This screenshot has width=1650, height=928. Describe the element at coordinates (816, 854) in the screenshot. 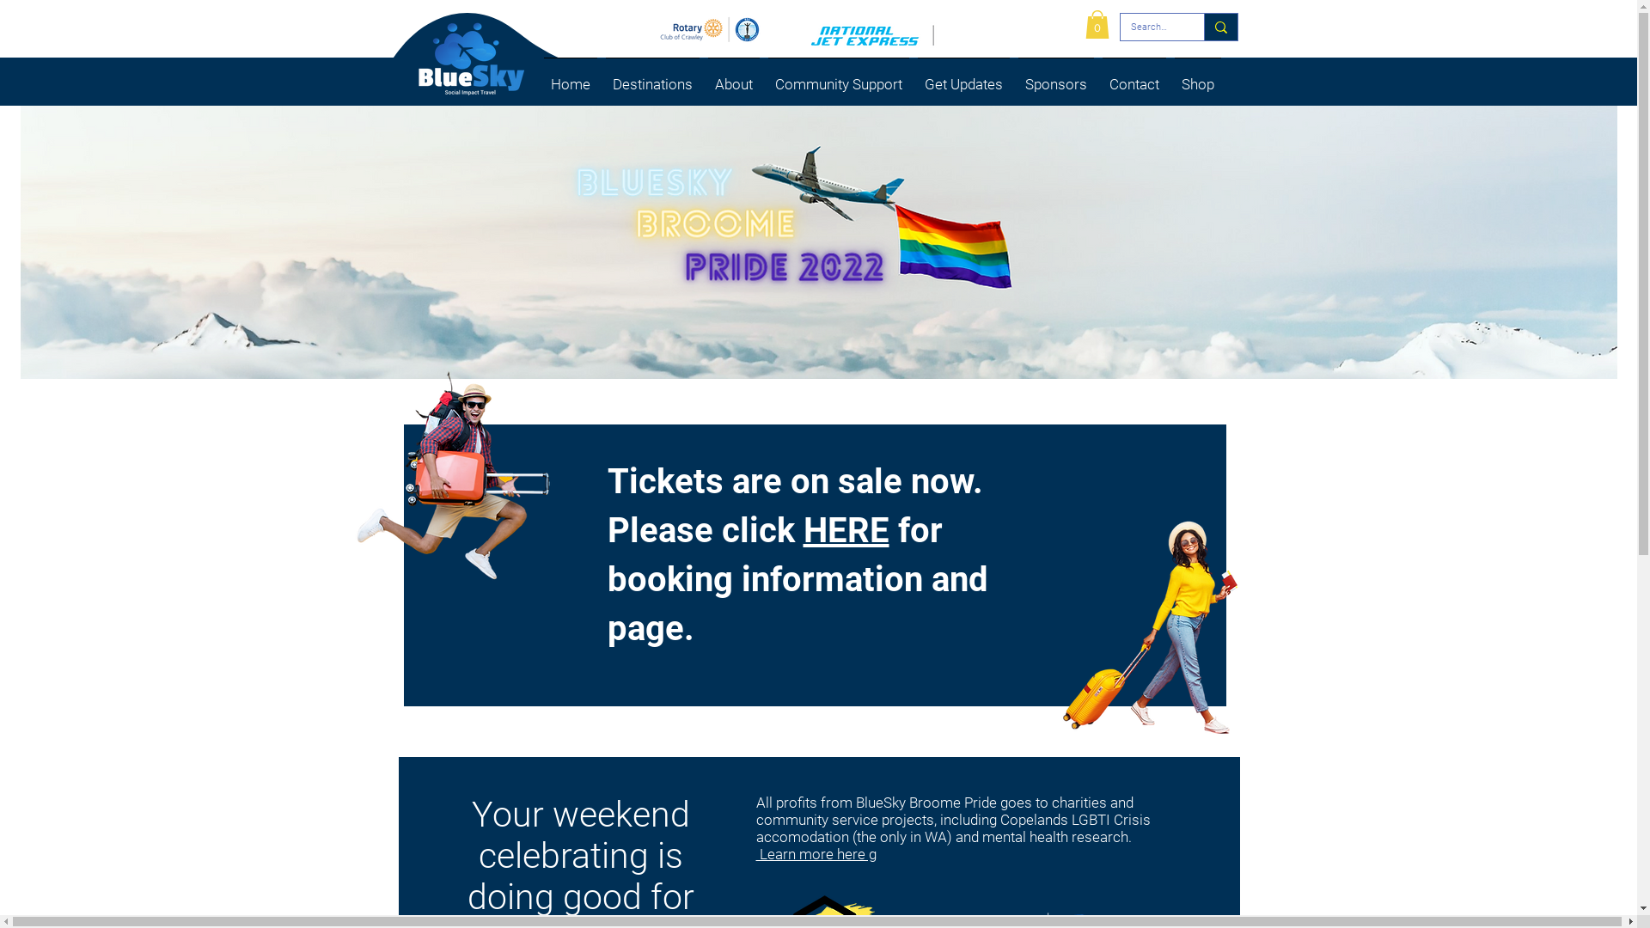

I see ` Learn more here g` at that location.